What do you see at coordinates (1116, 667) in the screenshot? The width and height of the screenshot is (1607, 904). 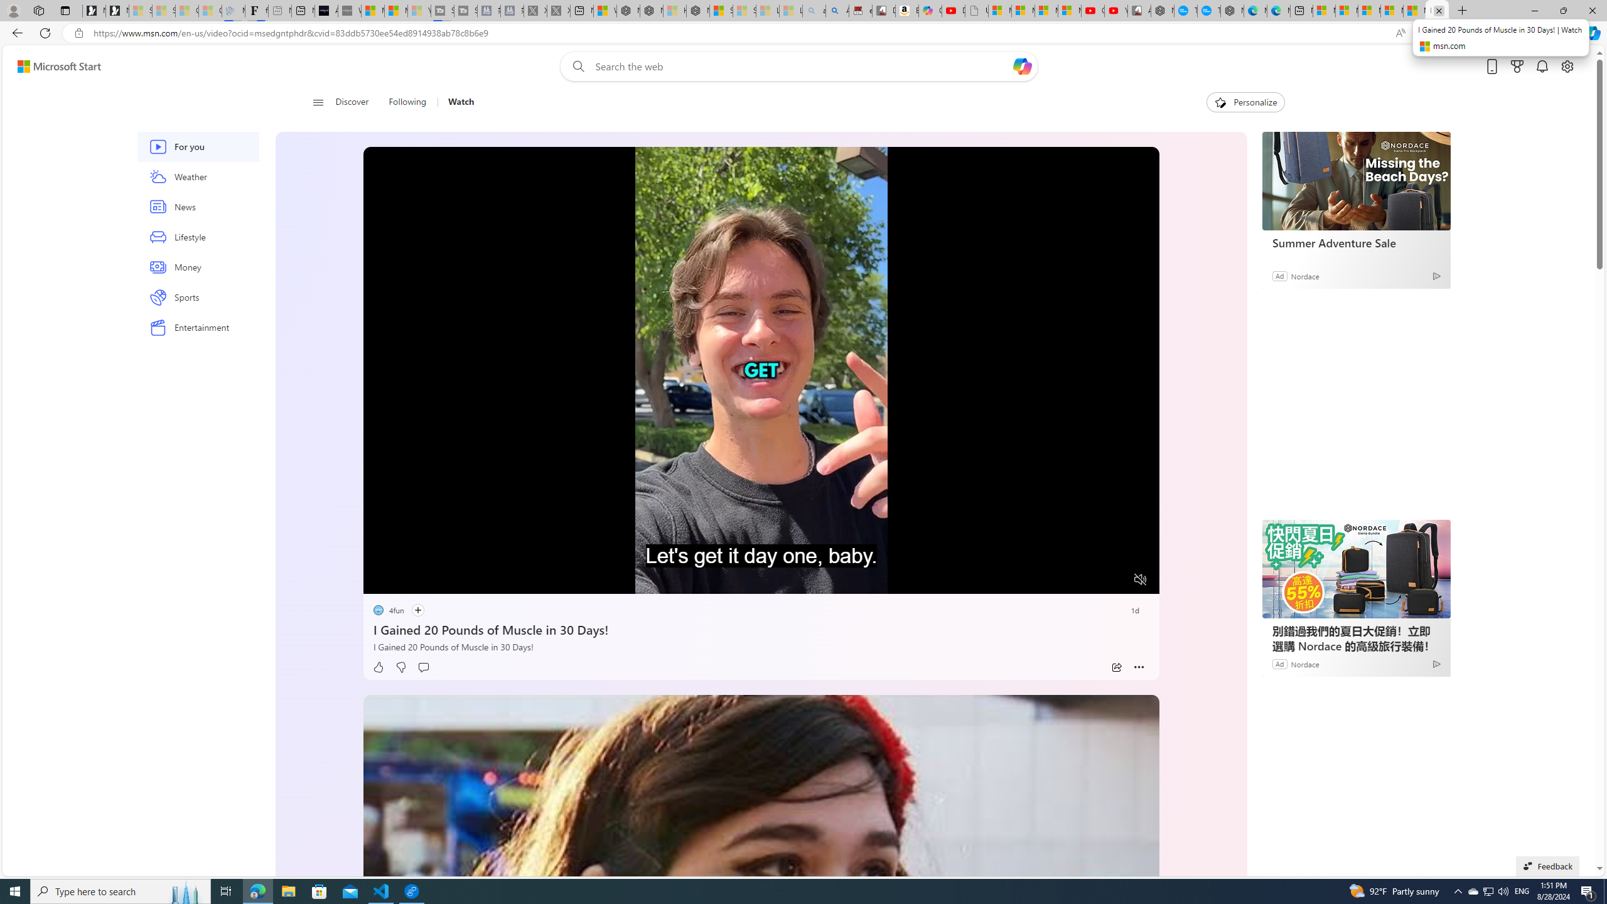 I see `Share` at bounding box center [1116, 667].